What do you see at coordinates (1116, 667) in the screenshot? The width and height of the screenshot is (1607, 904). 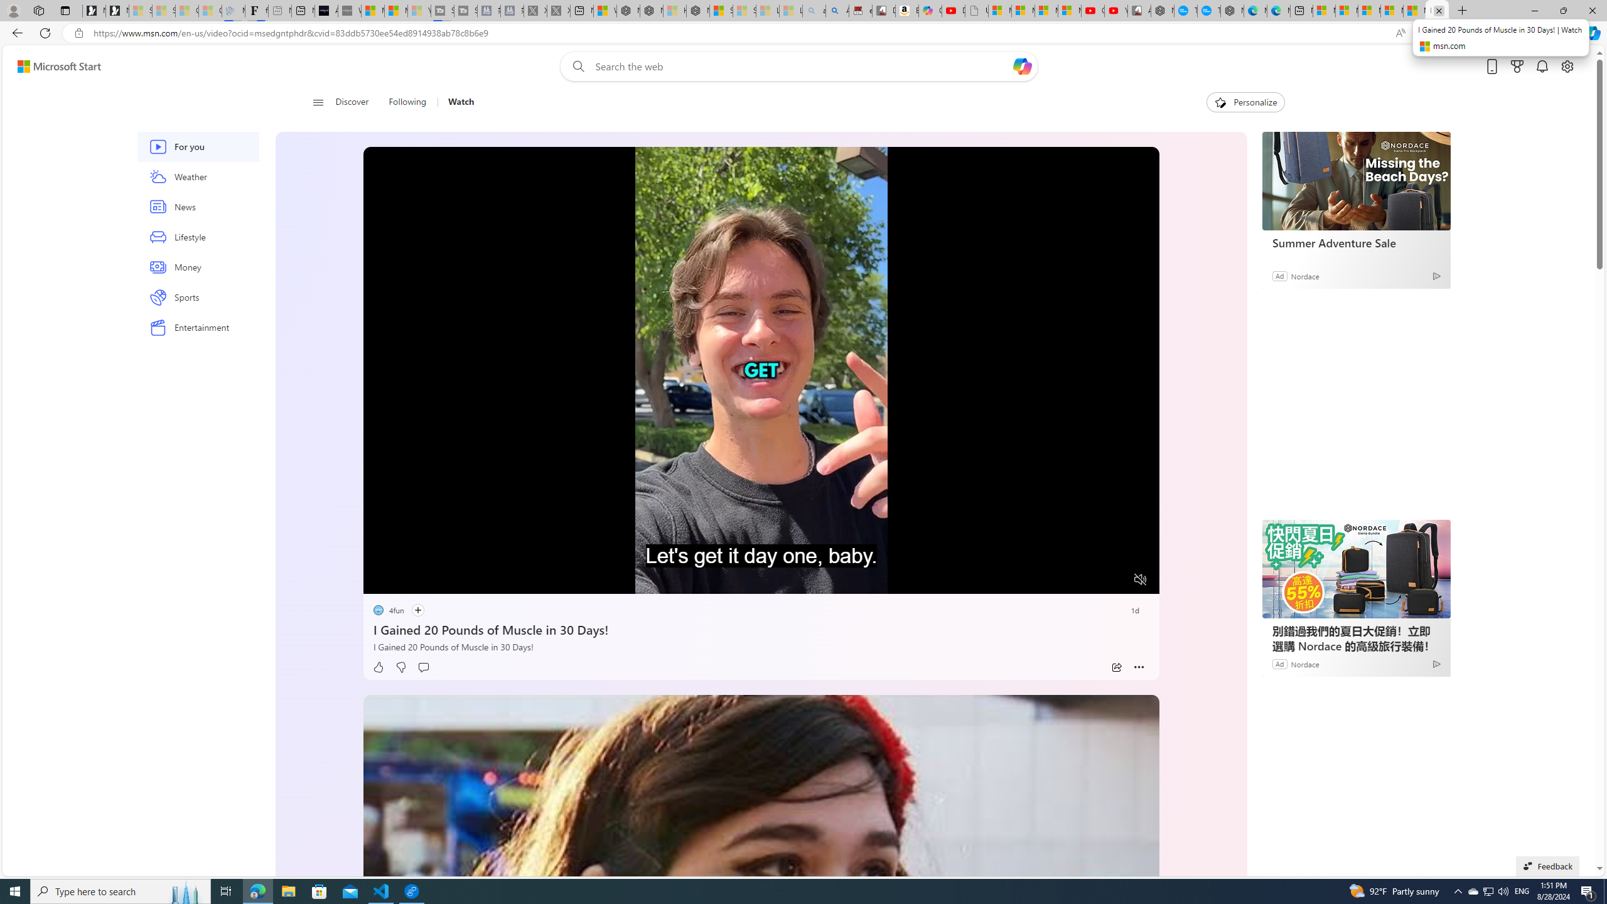 I see `Share` at bounding box center [1116, 667].